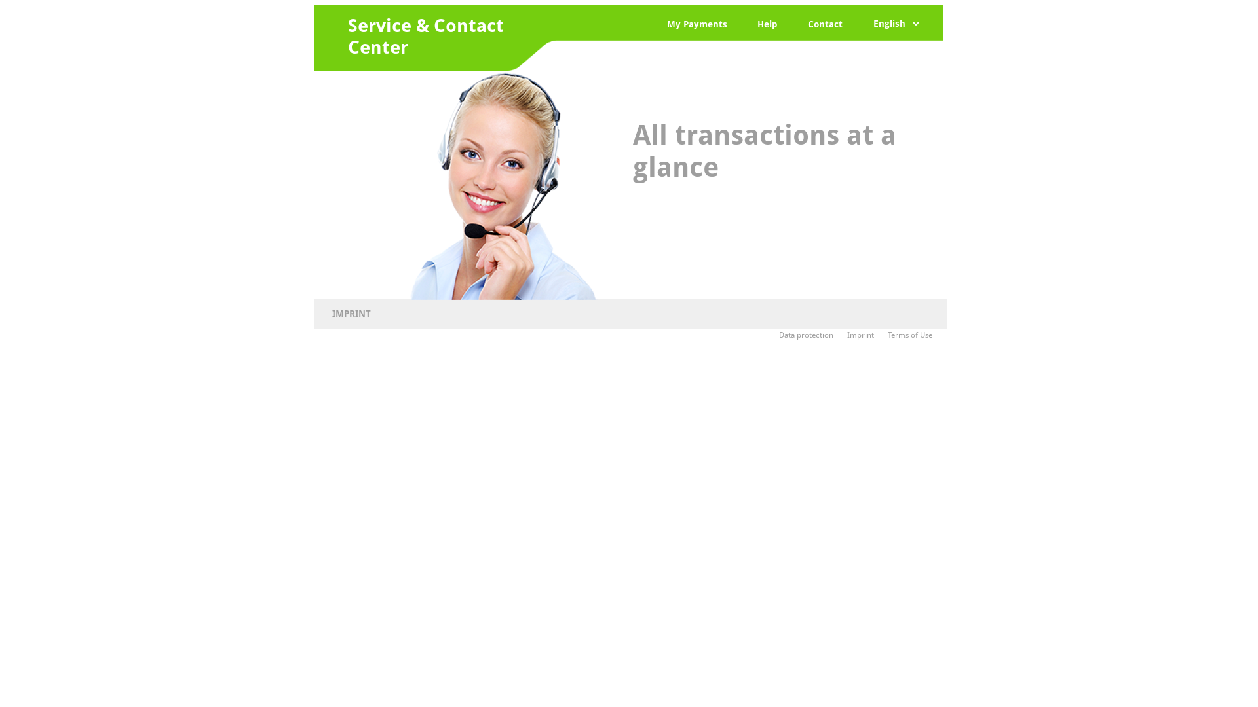 Image resolution: width=1258 pixels, height=707 pixels. Describe the element at coordinates (426, 37) in the screenshot. I see `Service & Contact Center` at that location.